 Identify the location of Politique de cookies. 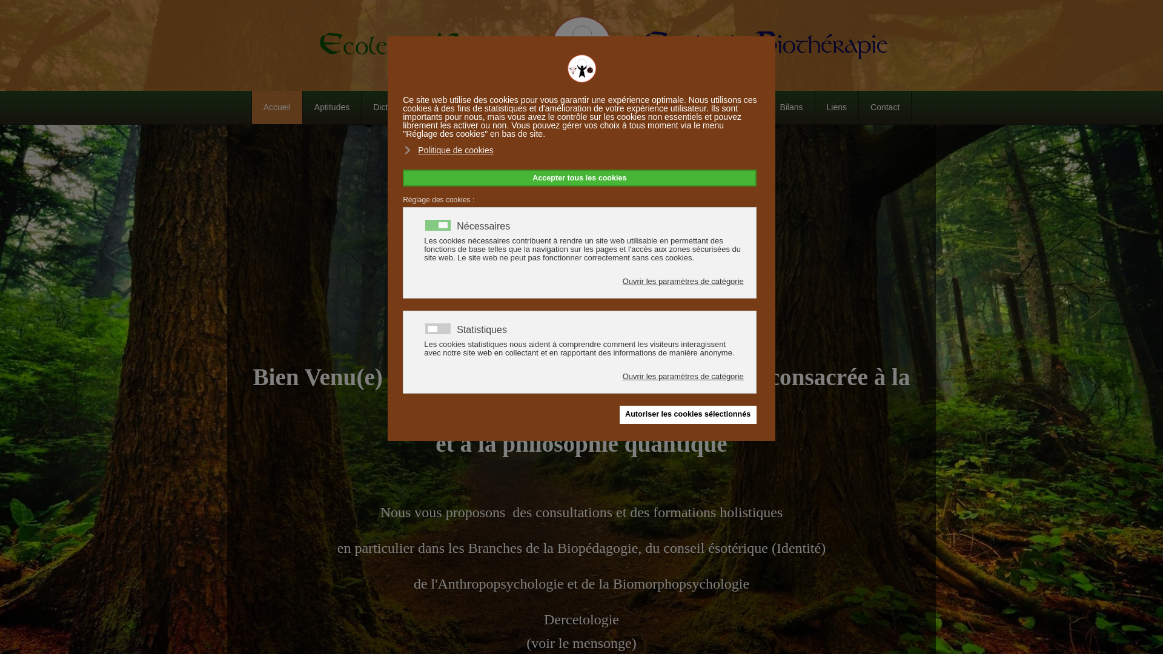
(449, 150).